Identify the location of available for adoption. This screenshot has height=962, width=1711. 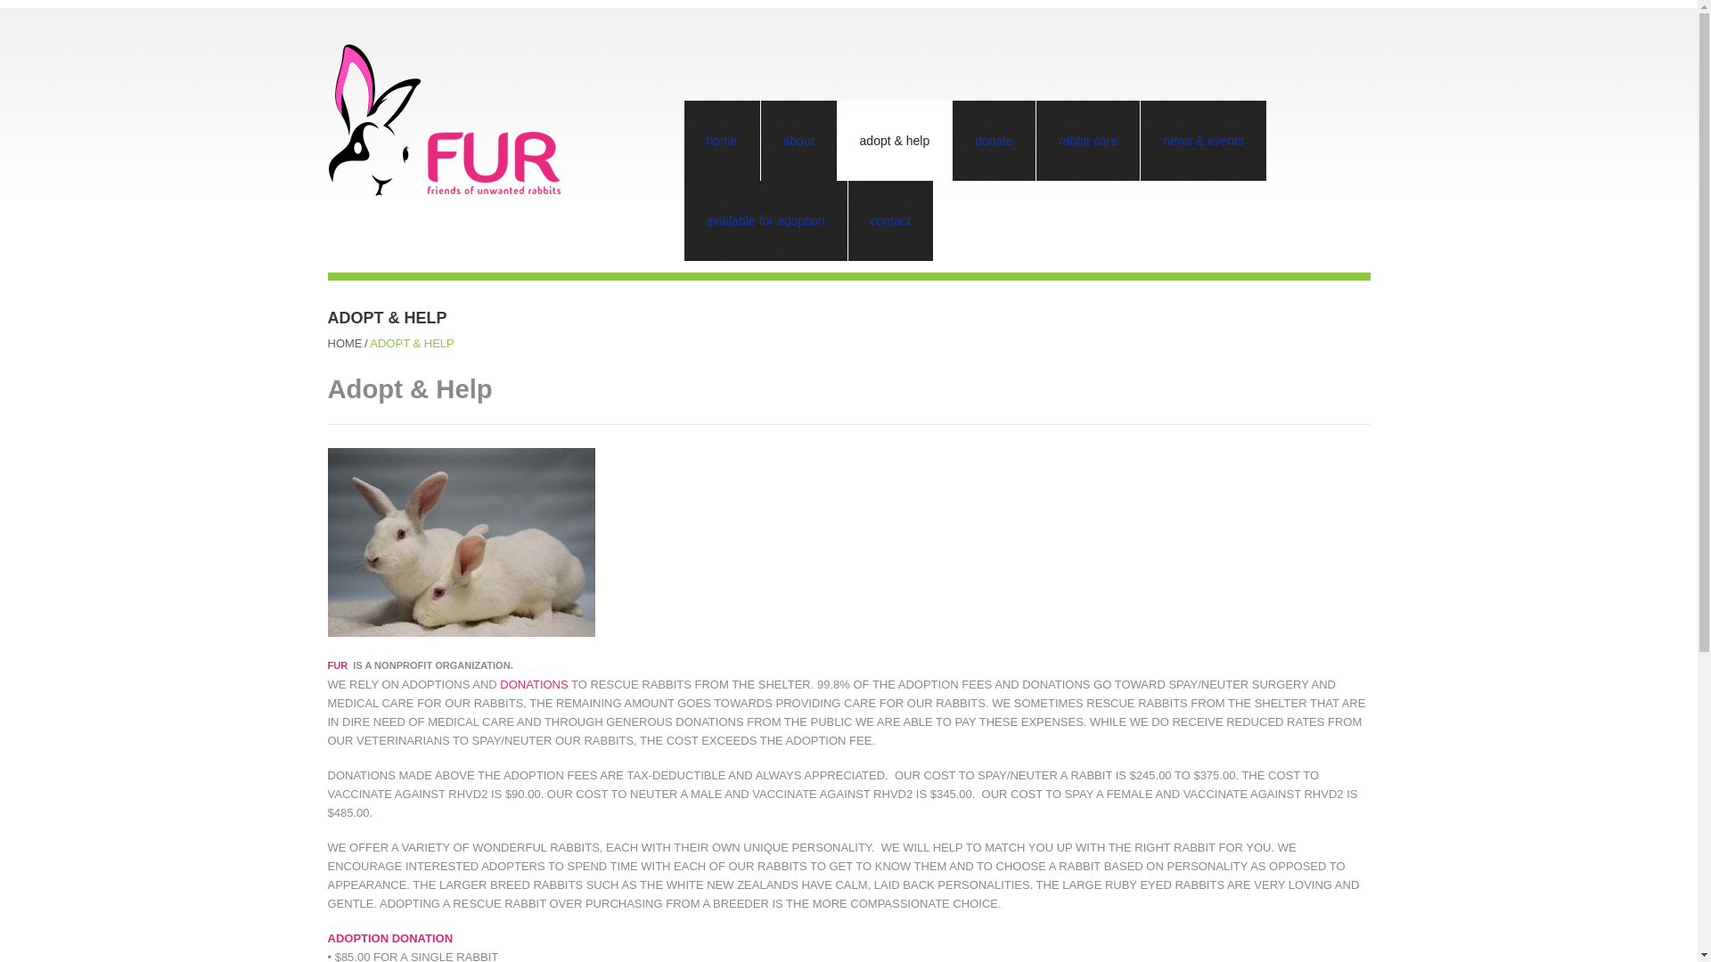
(765, 221).